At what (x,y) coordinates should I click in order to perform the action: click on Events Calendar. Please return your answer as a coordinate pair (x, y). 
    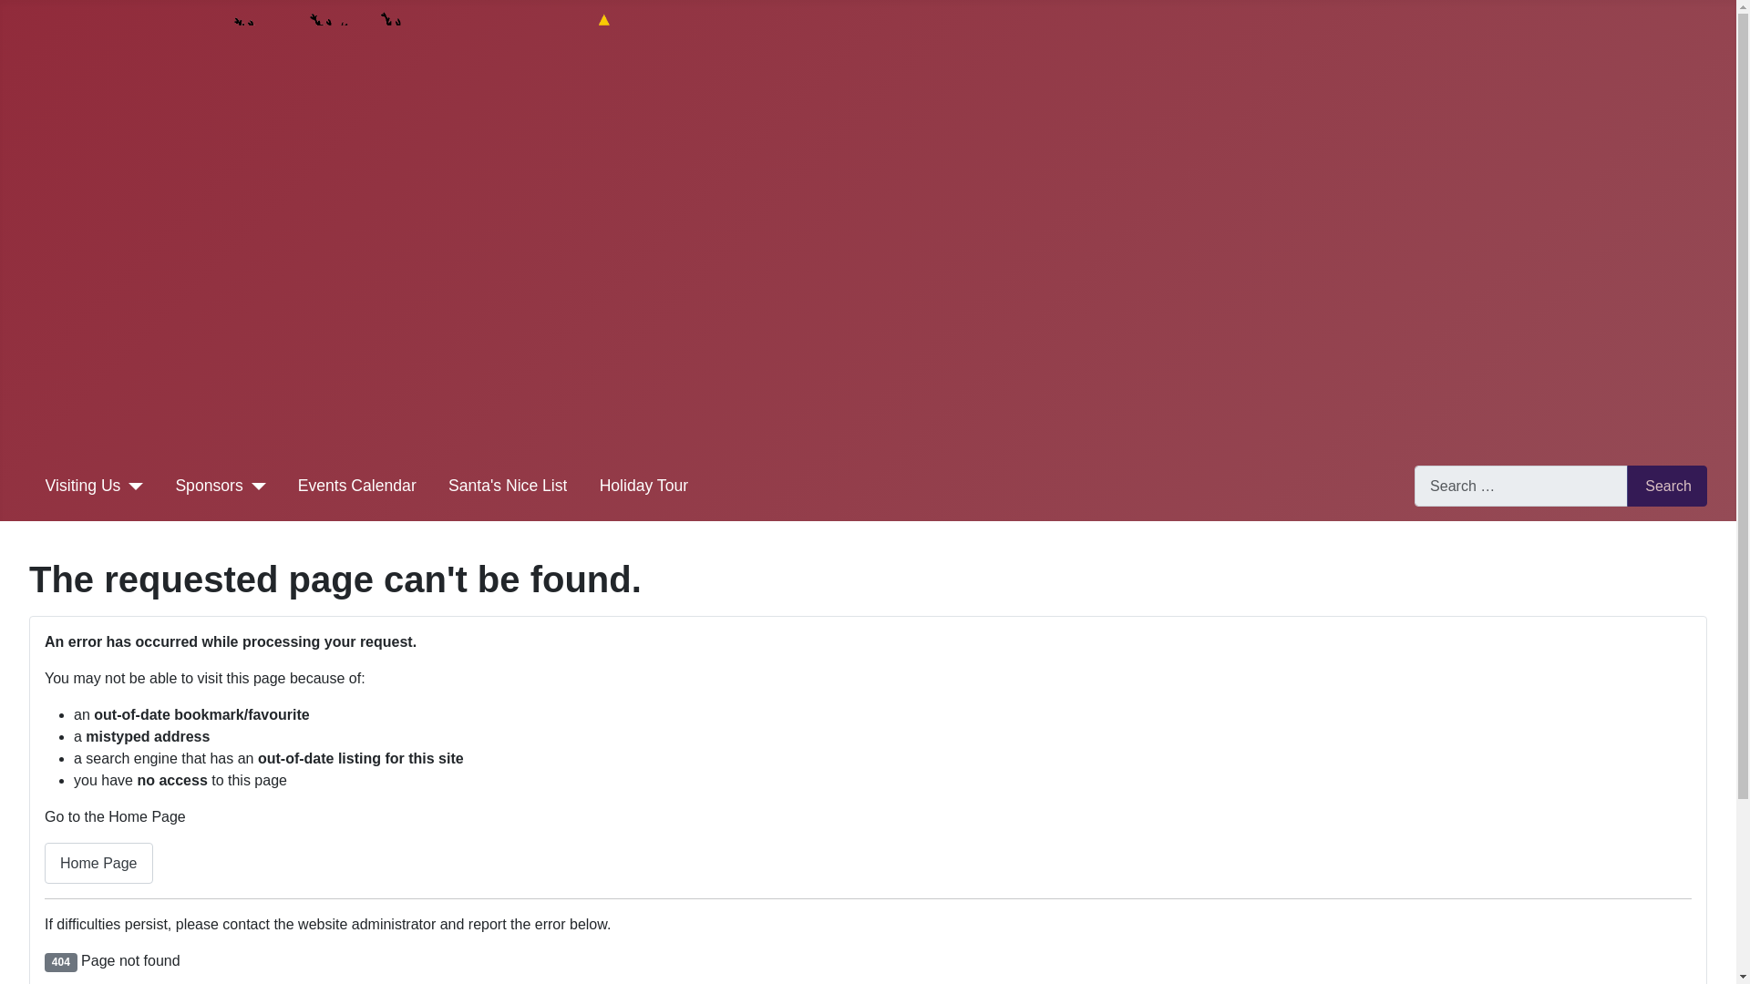
    Looking at the image, I should click on (356, 485).